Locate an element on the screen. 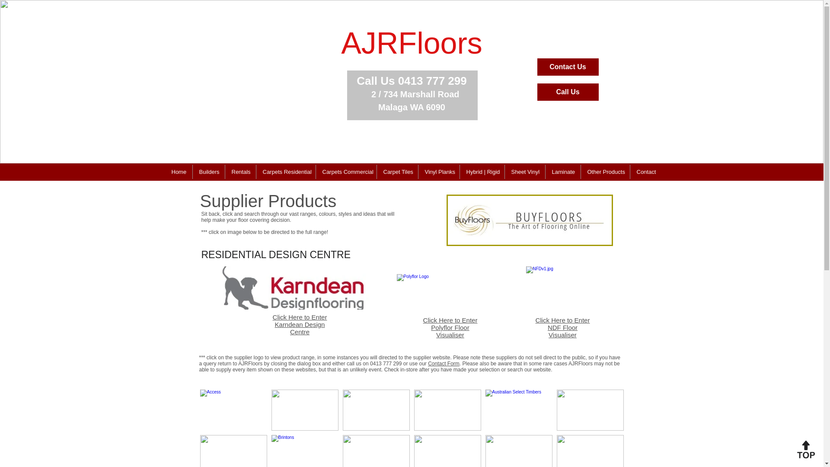 The width and height of the screenshot is (830, 467). Call Us is located at coordinates (568, 92).